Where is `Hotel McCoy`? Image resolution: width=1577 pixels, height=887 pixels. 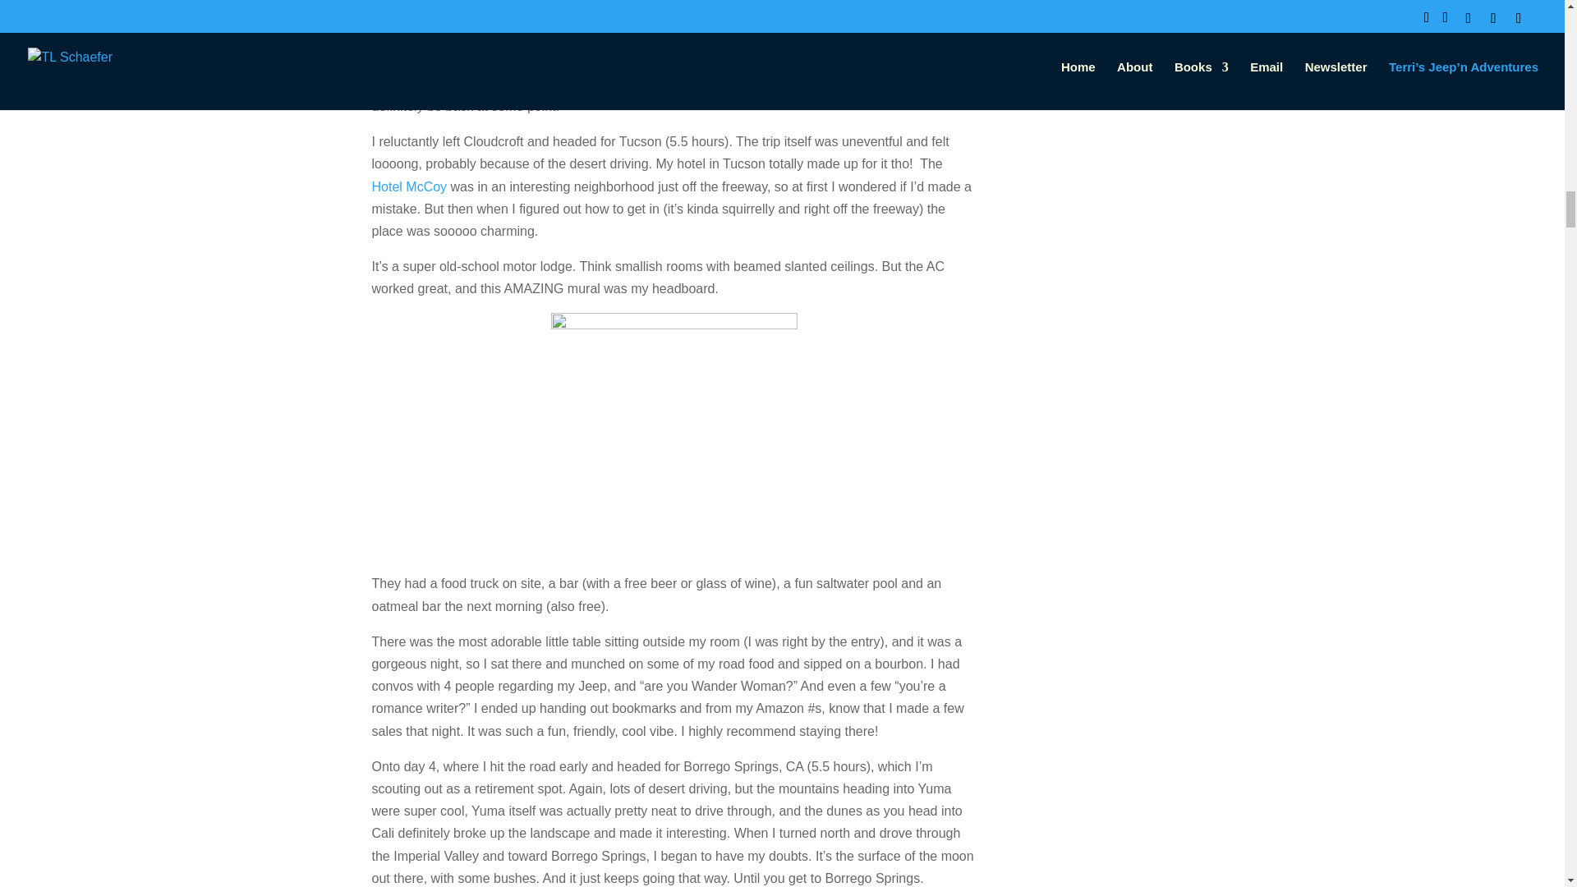
Hotel McCoy is located at coordinates (408, 186).